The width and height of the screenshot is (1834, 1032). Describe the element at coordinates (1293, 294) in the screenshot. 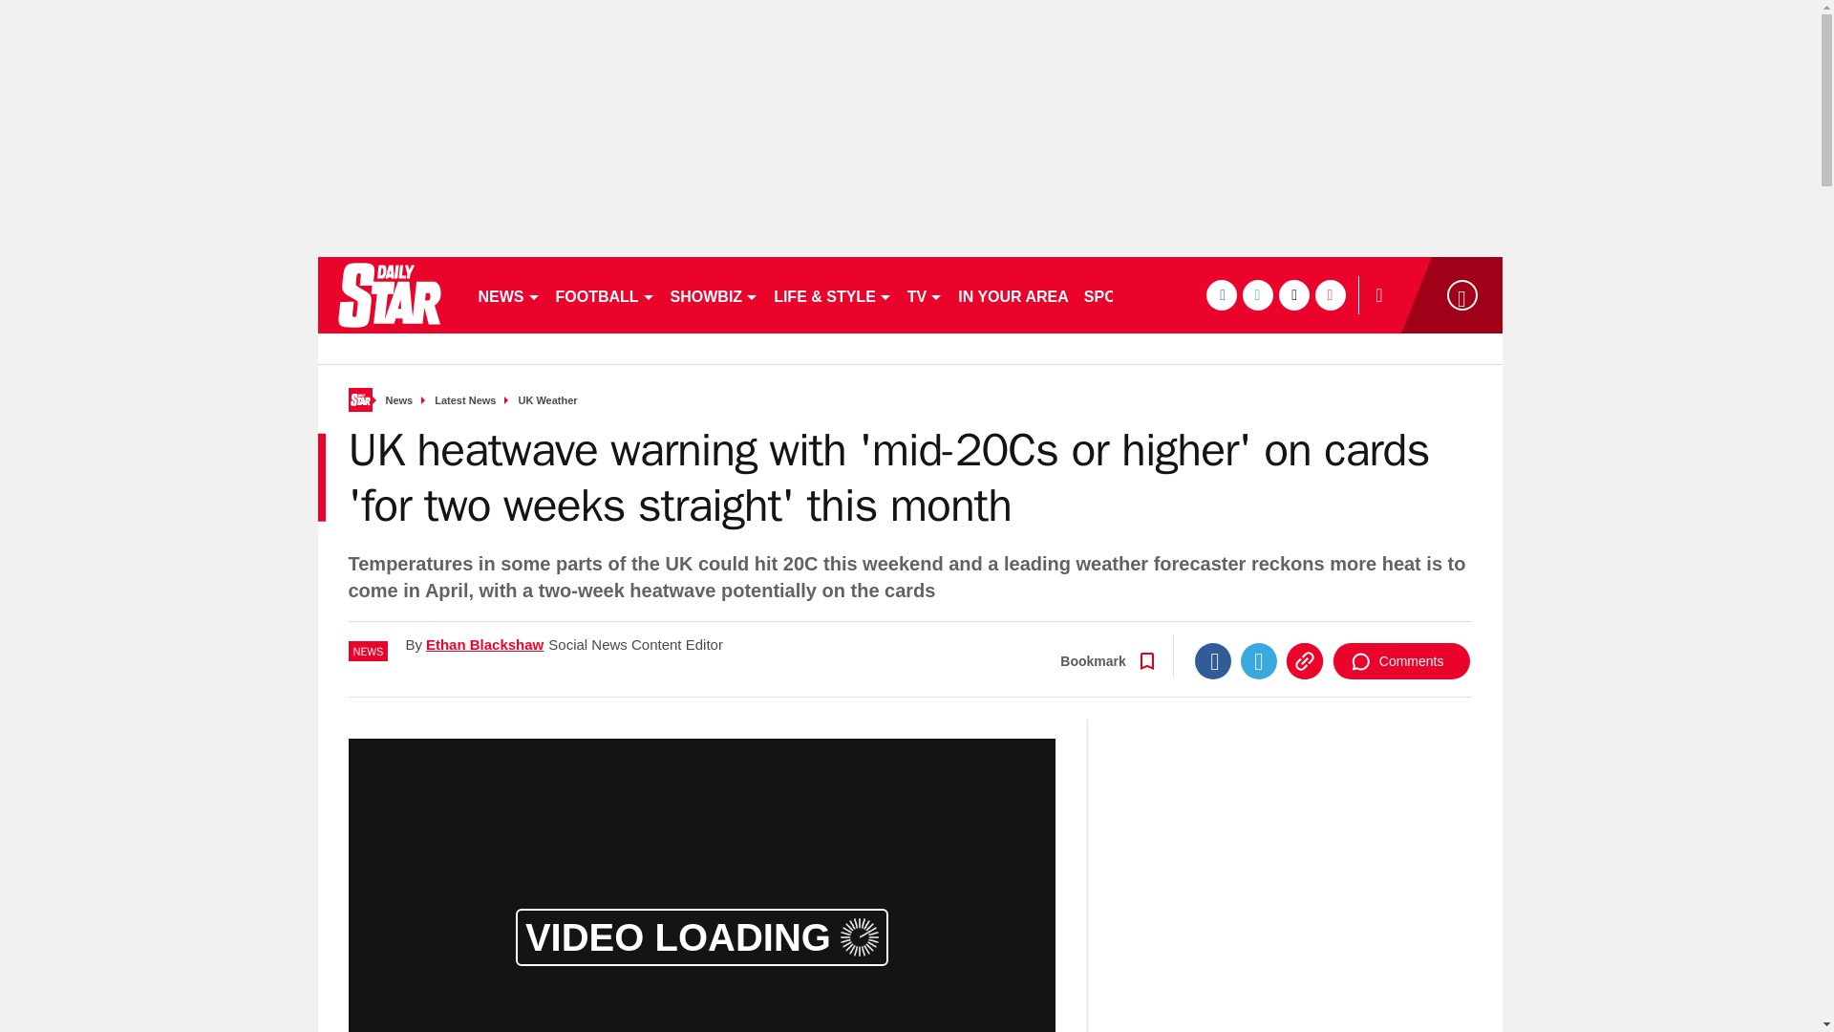

I see `tiktok` at that location.